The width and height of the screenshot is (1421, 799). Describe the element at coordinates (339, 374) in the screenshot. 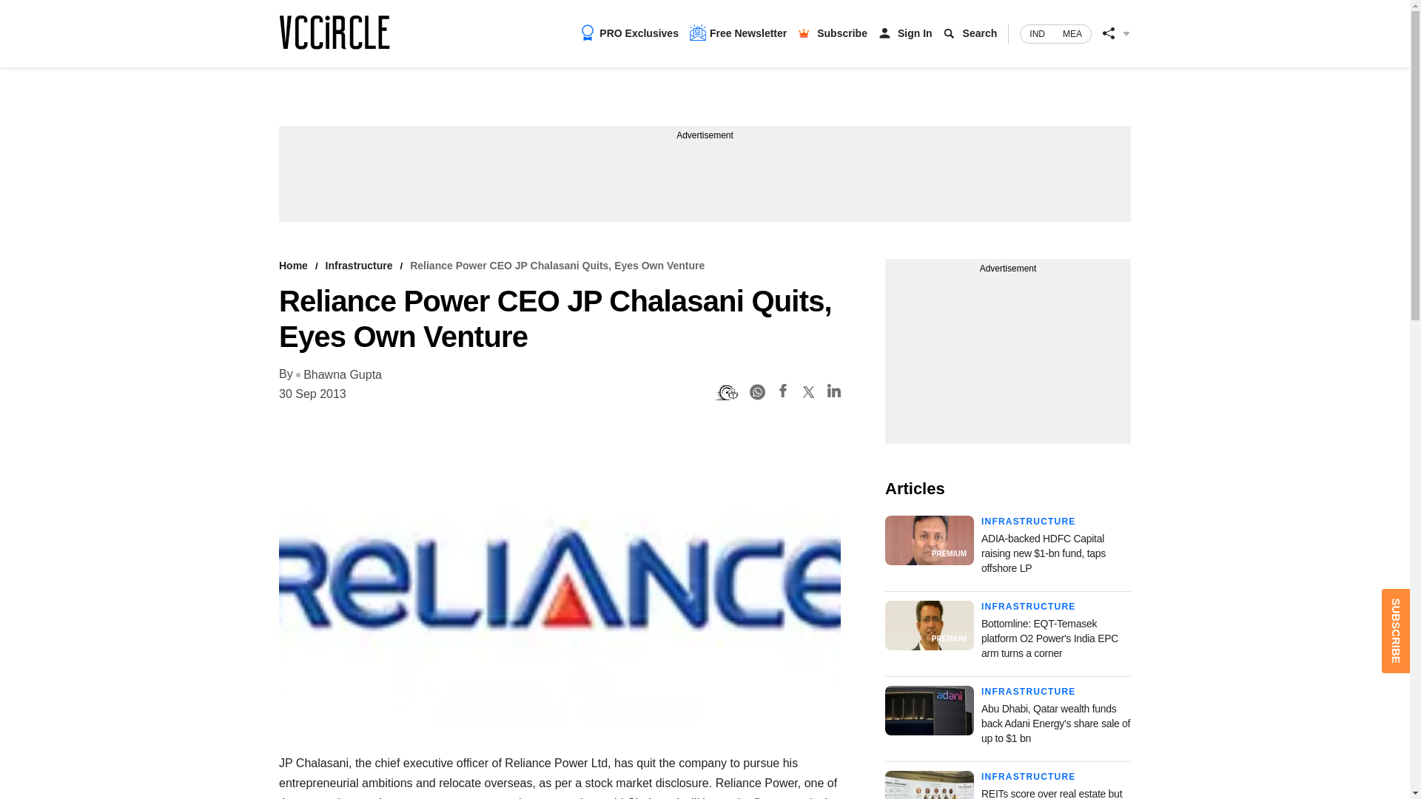

I see `Bhawna Gupta` at that location.